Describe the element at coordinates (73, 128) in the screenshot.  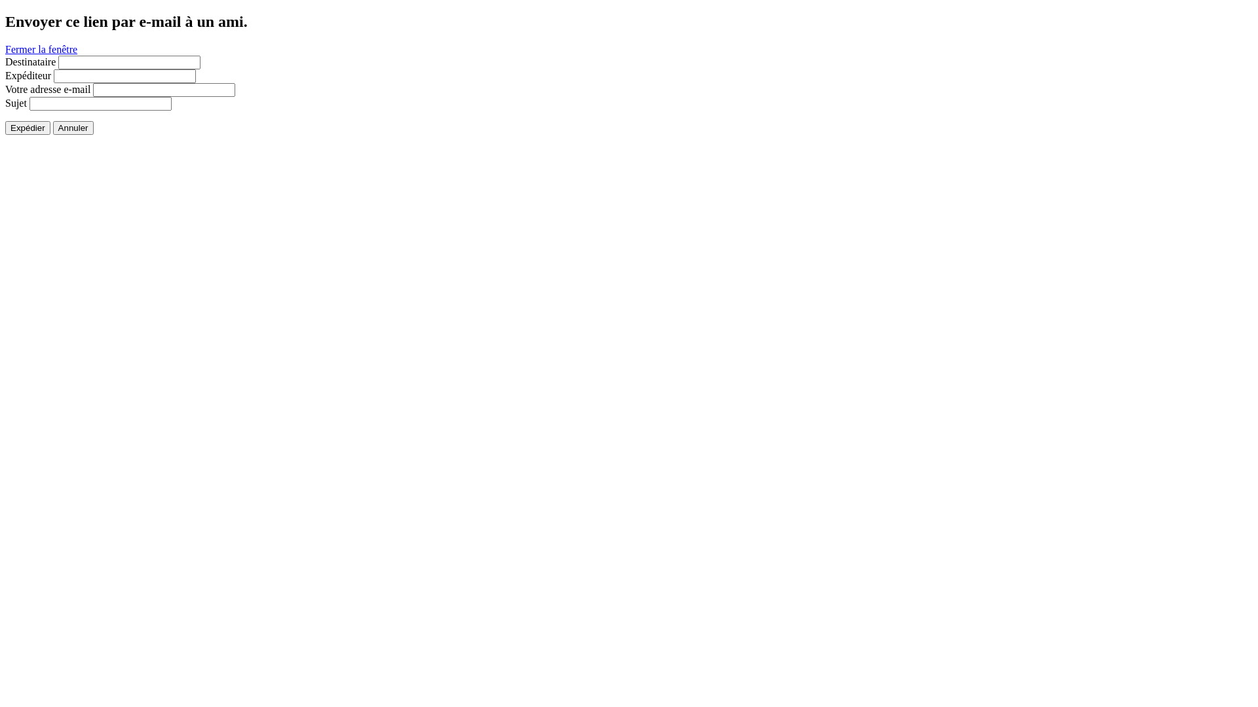
I see `Annuler` at that location.